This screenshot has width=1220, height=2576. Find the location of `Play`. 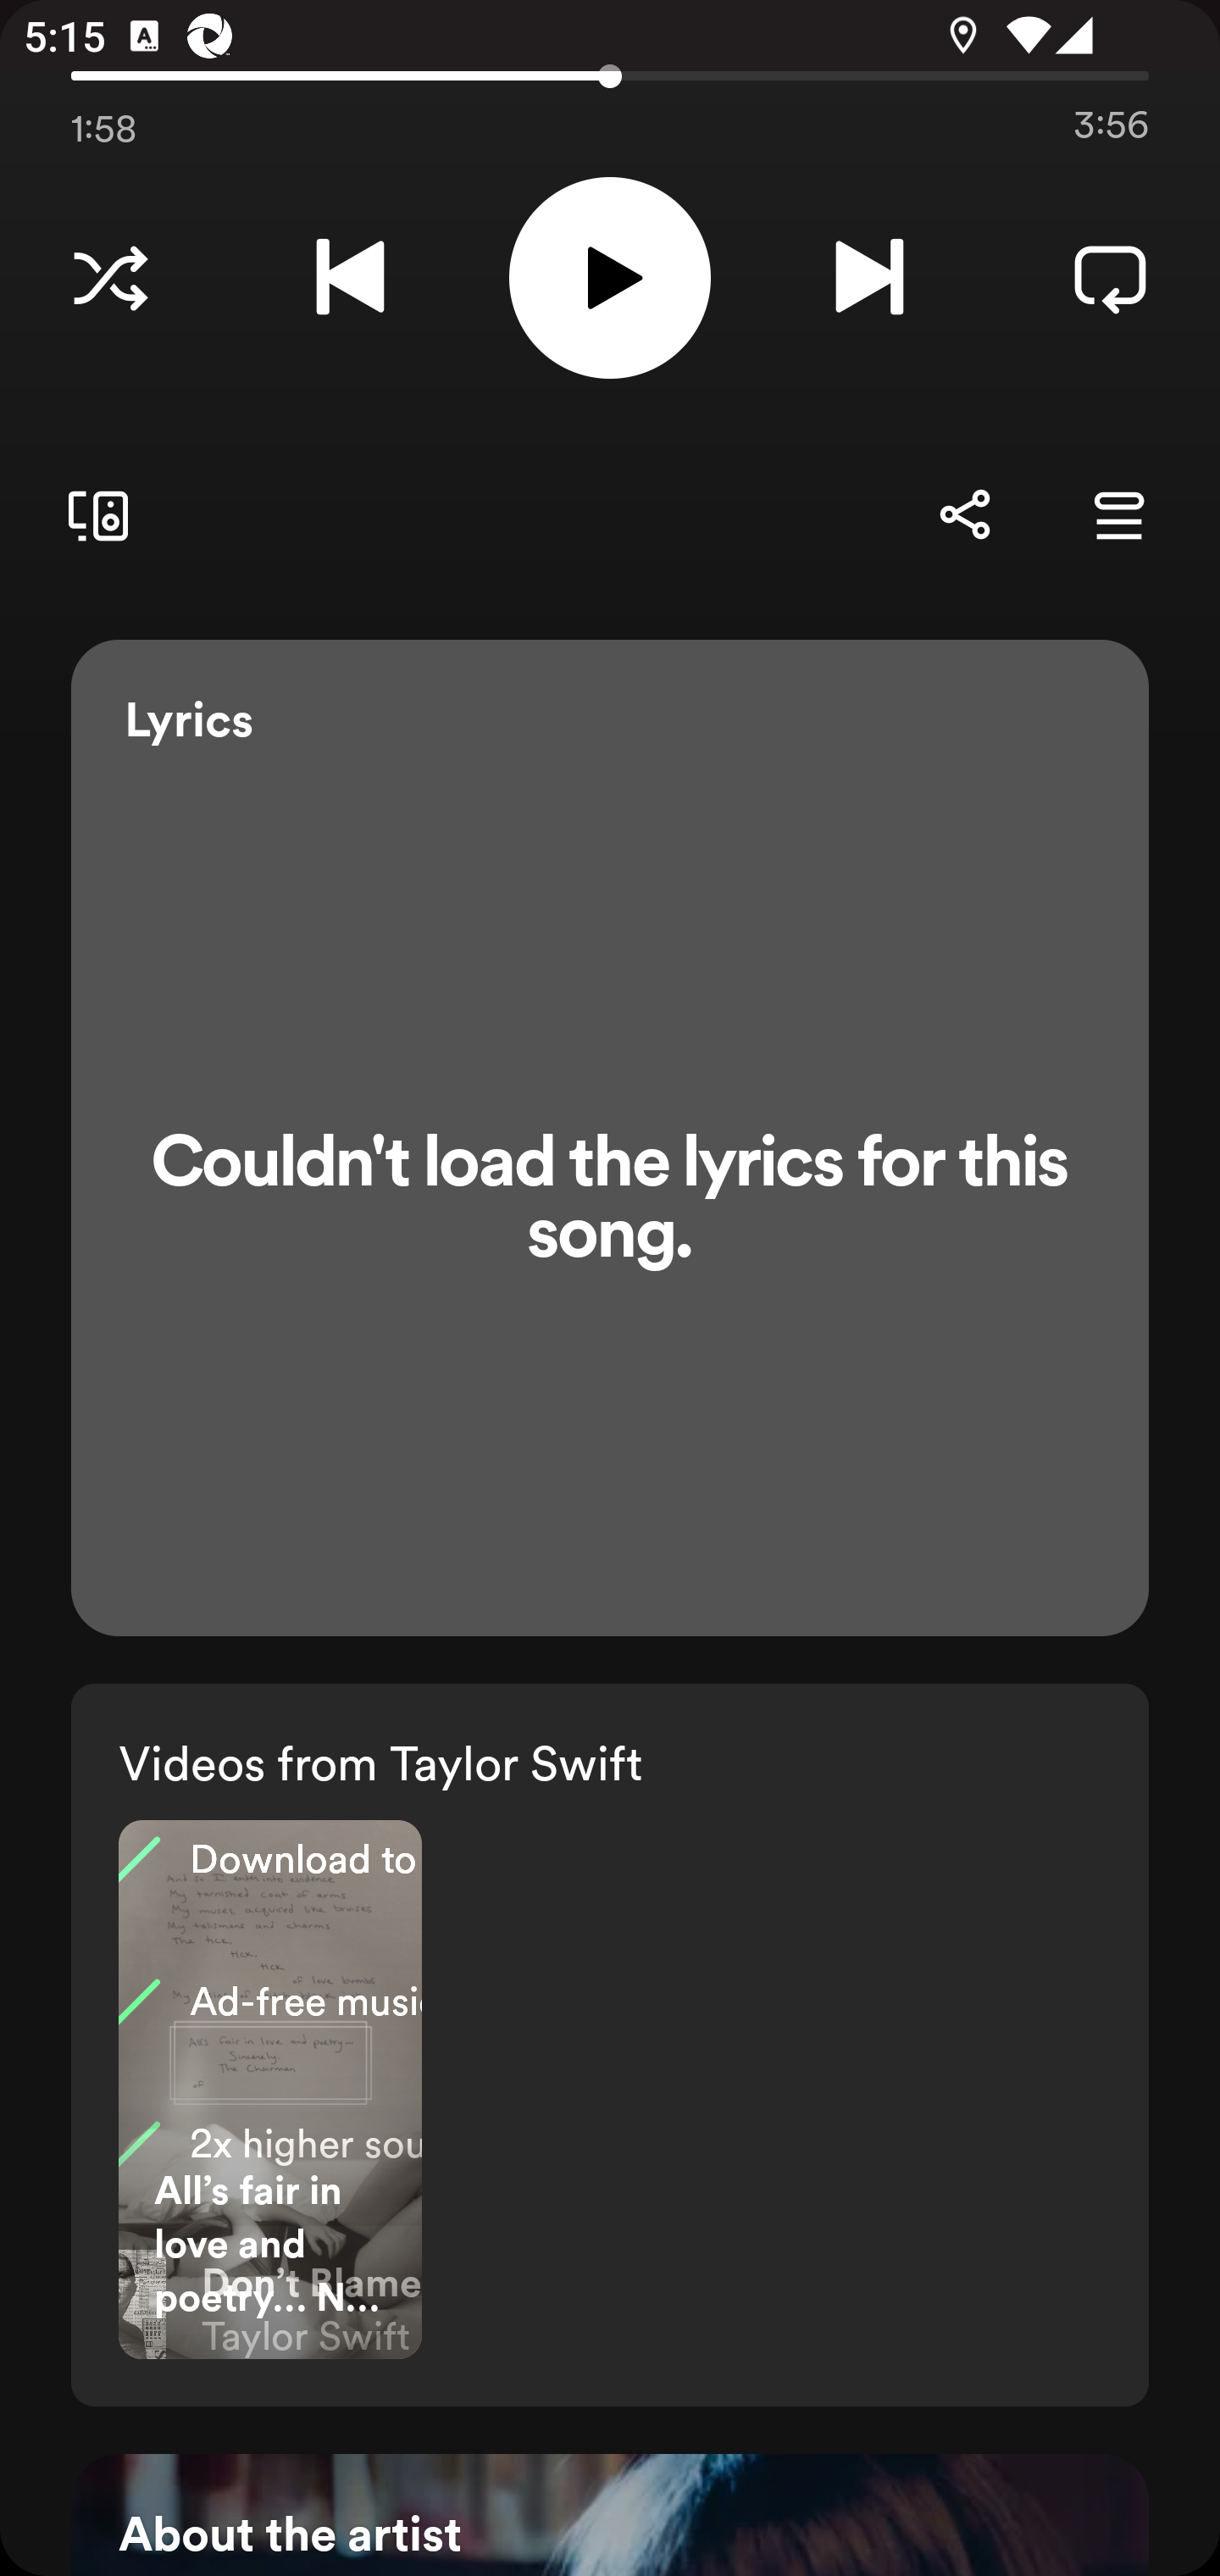

Play is located at coordinates (610, 278).